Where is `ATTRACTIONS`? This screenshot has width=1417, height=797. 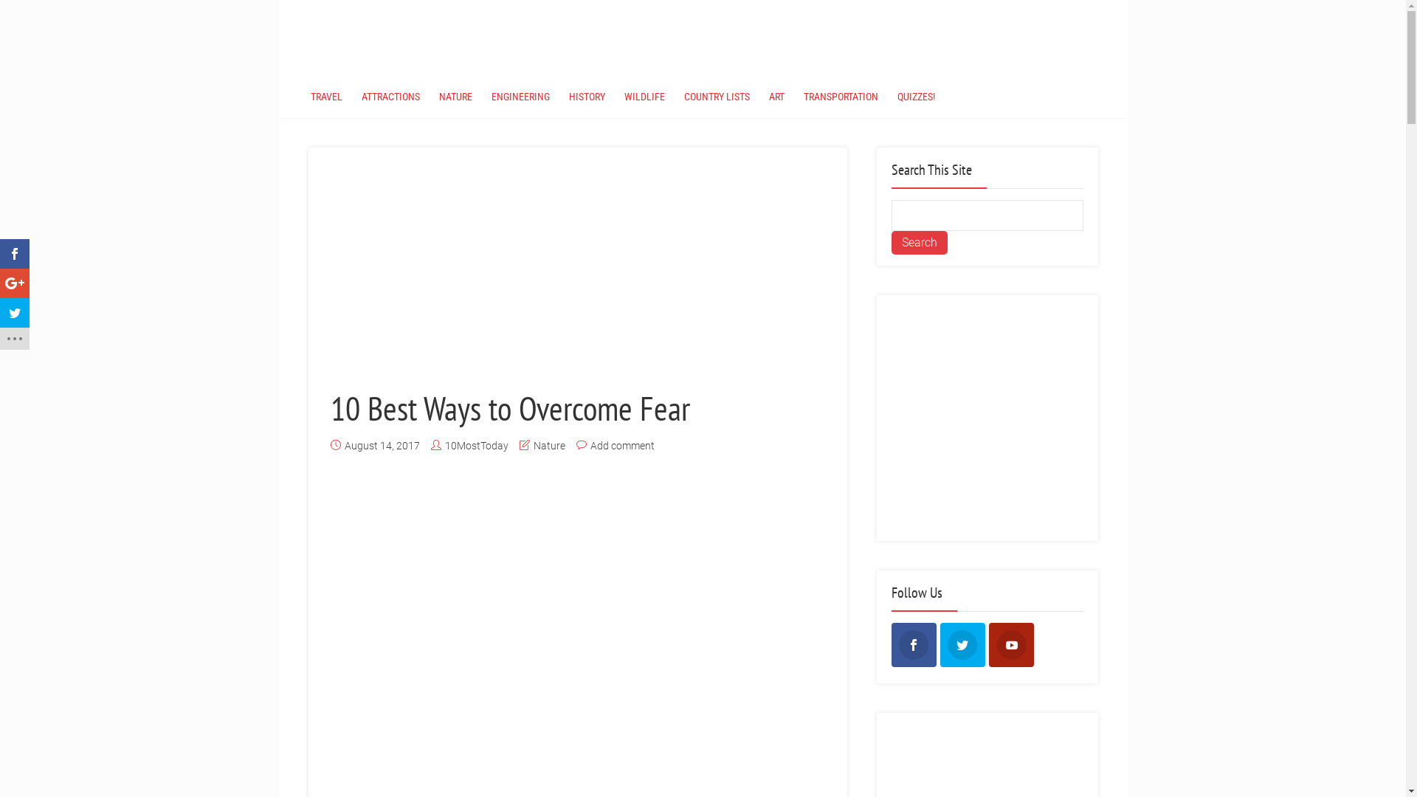 ATTRACTIONS is located at coordinates (390, 97).